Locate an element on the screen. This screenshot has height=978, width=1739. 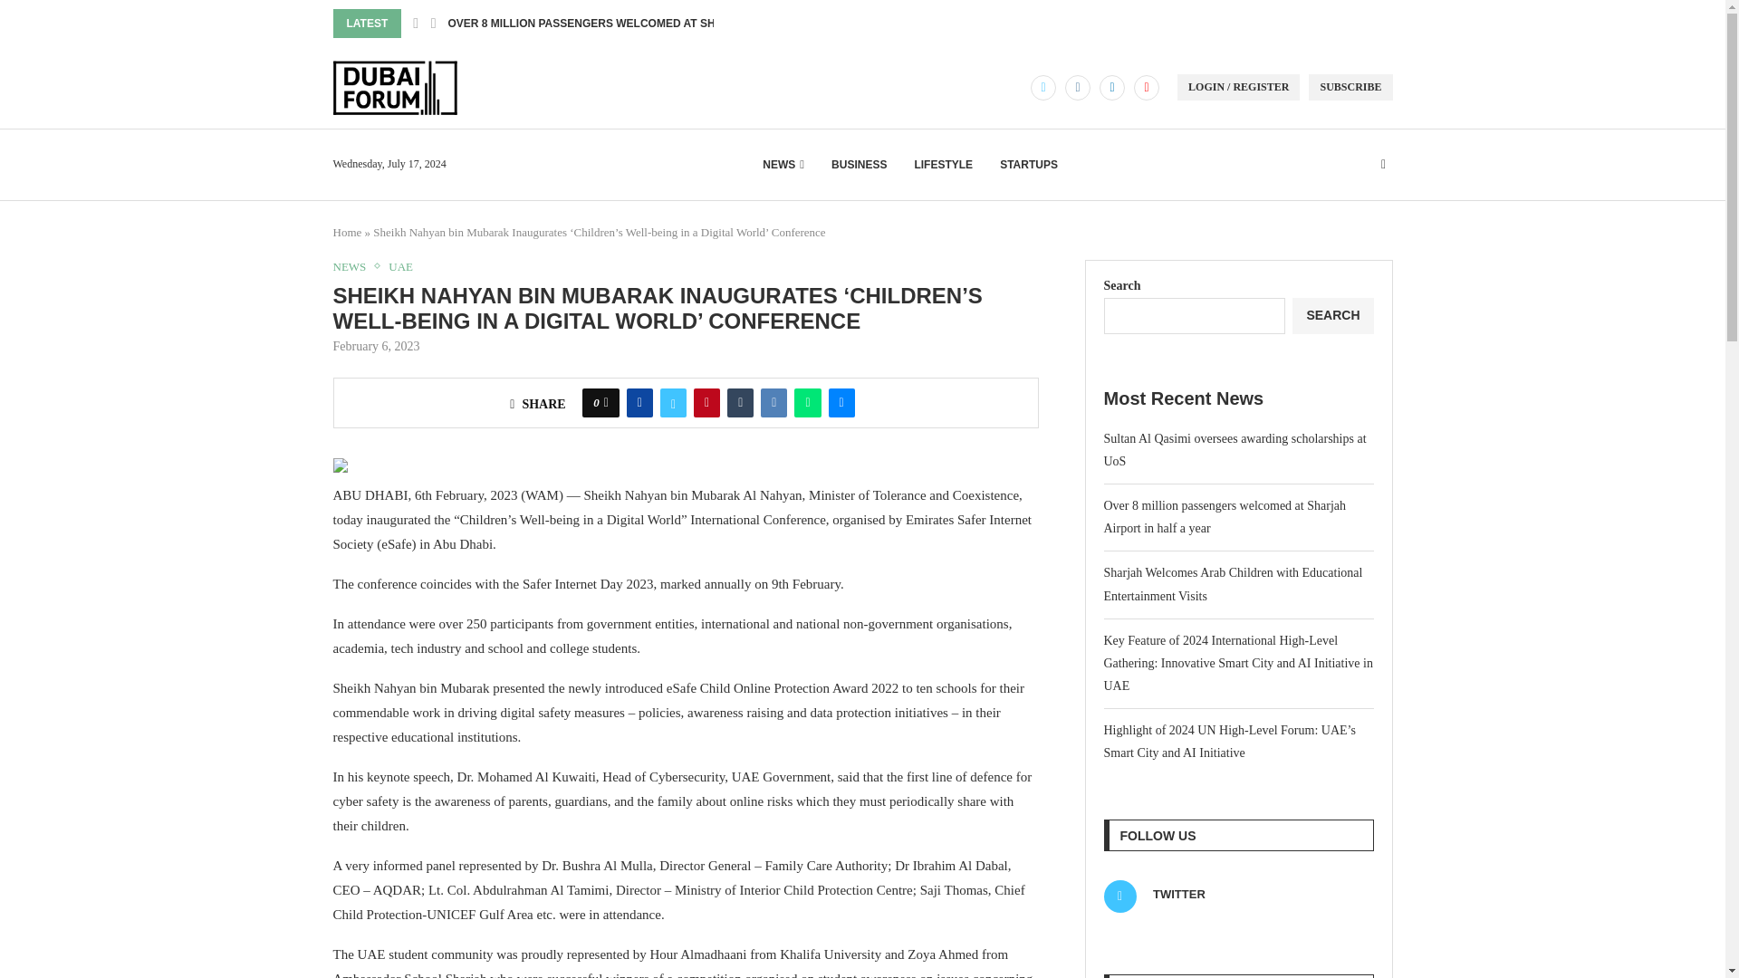
SUBSCRIBE is located at coordinates (1350, 87).